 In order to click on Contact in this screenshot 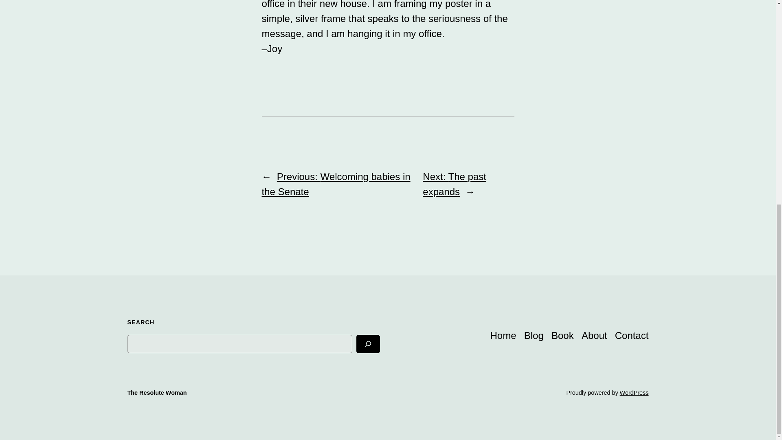, I will do `click(632, 335)`.